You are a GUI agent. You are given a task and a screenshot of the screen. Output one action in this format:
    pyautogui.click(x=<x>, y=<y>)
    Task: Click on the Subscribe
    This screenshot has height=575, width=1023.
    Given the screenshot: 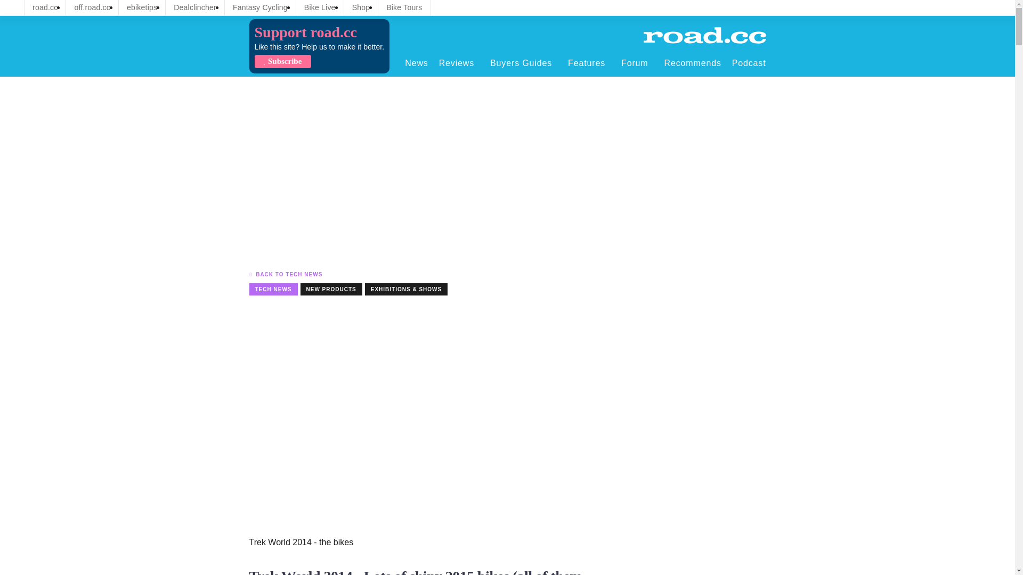 What is the action you would take?
    pyautogui.click(x=282, y=61)
    